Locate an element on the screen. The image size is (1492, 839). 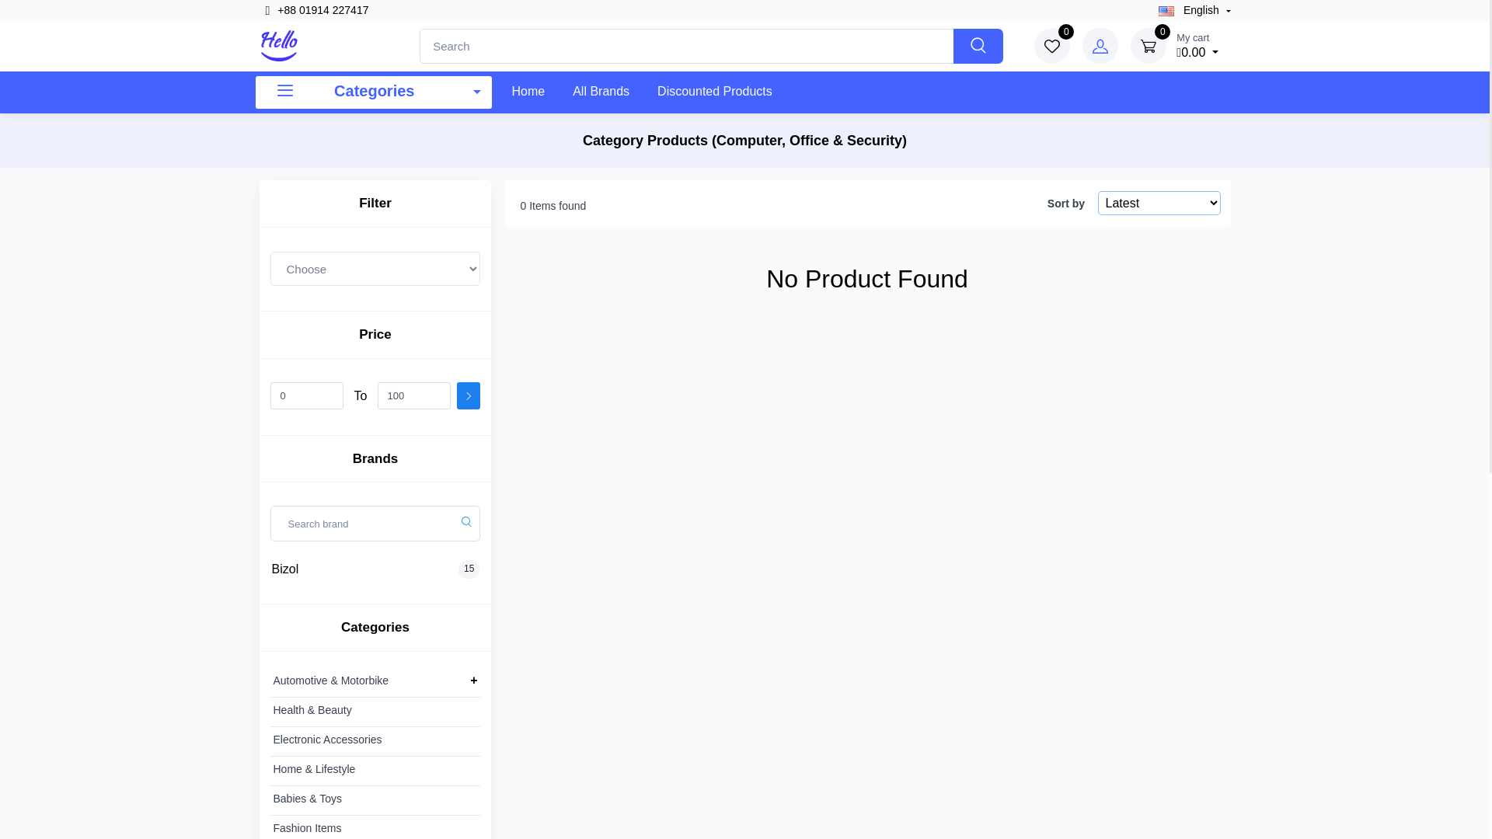
0 is located at coordinates (2, 403).